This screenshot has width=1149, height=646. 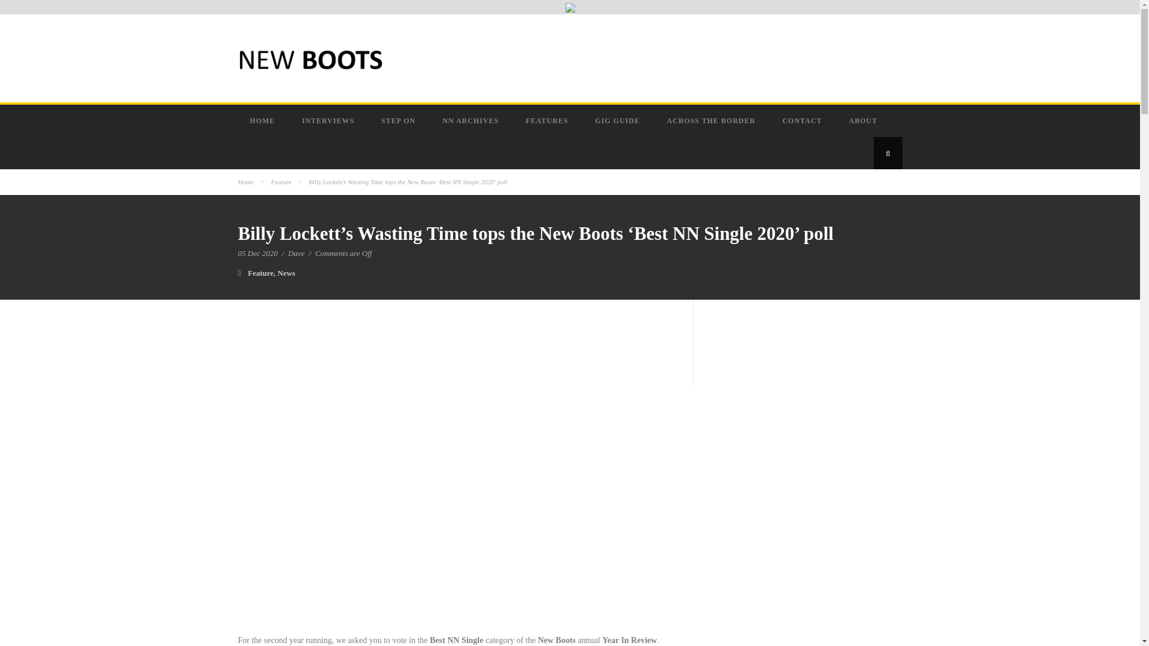 I want to click on Feature, so click(x=260, y=273).